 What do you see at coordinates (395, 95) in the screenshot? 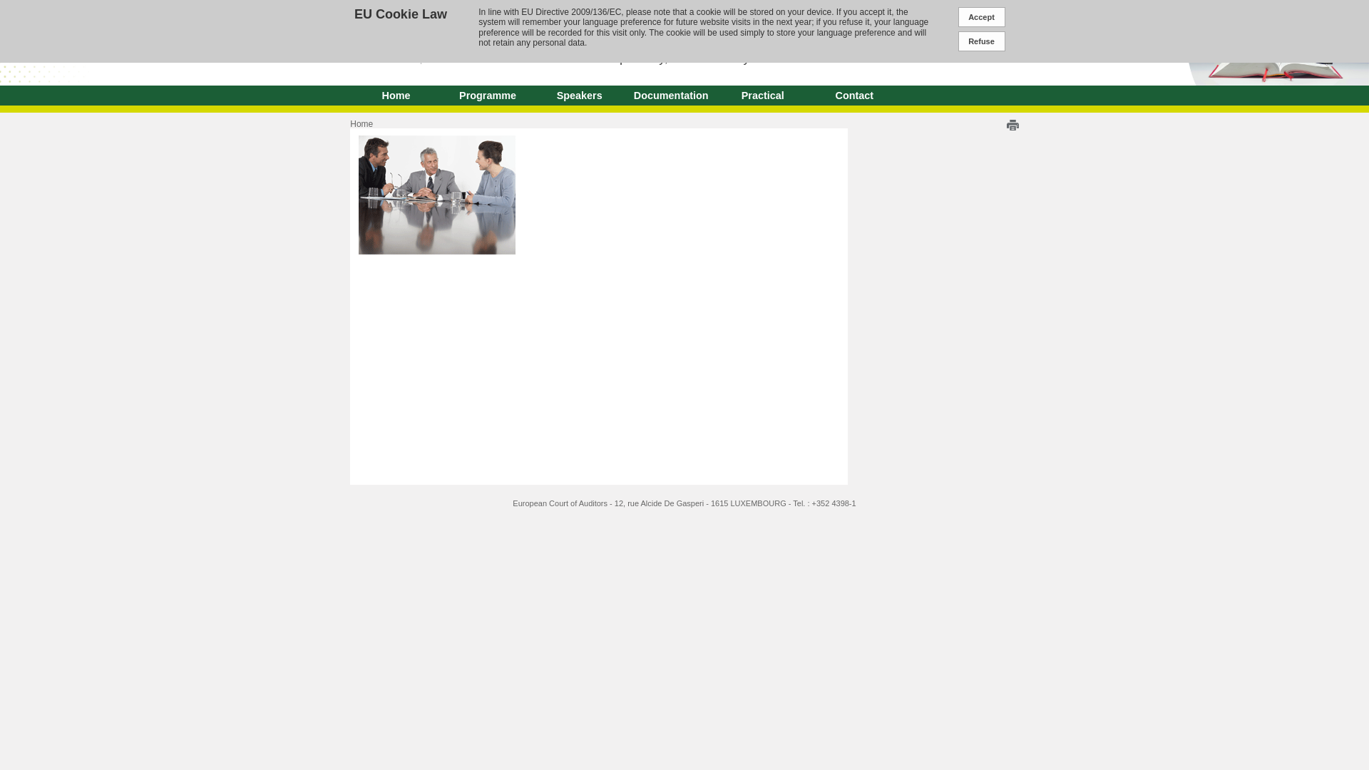
I see `Home` at bounding box center [395, 95].